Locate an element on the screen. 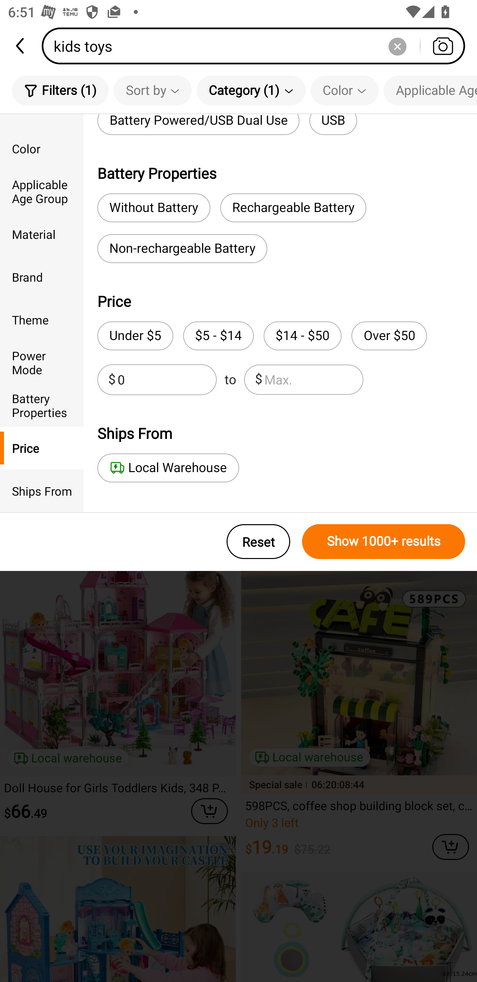 The height and width of the screenshot is (982, 477). Theme is located at coordinates (42, 319).